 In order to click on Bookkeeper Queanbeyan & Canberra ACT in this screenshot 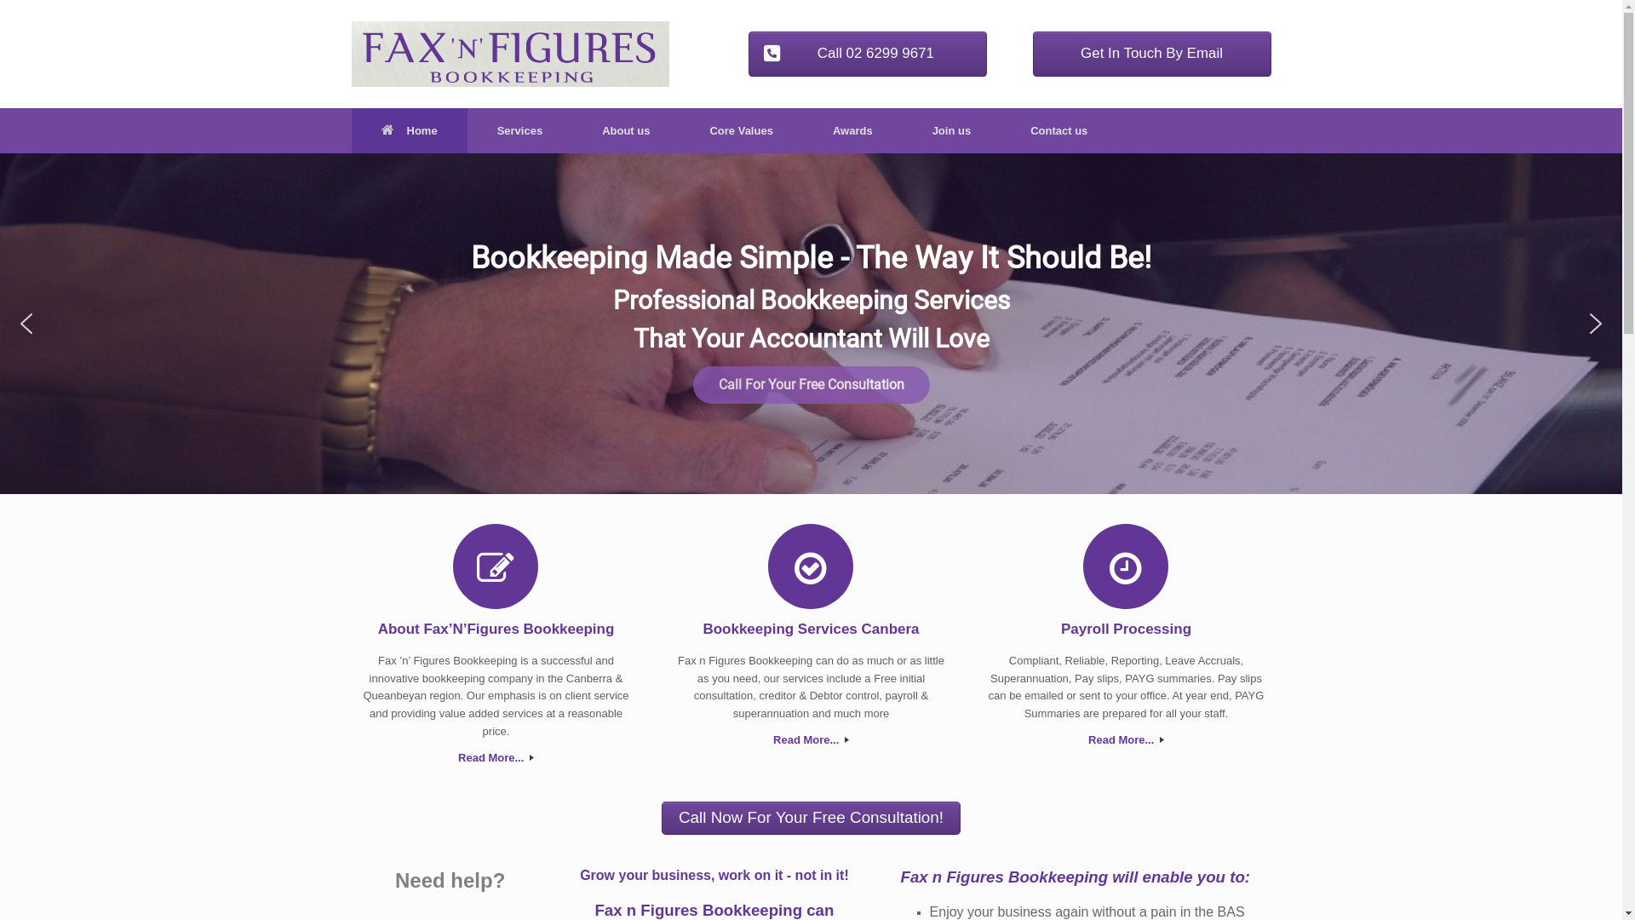, I will do `click(509, 55)`.